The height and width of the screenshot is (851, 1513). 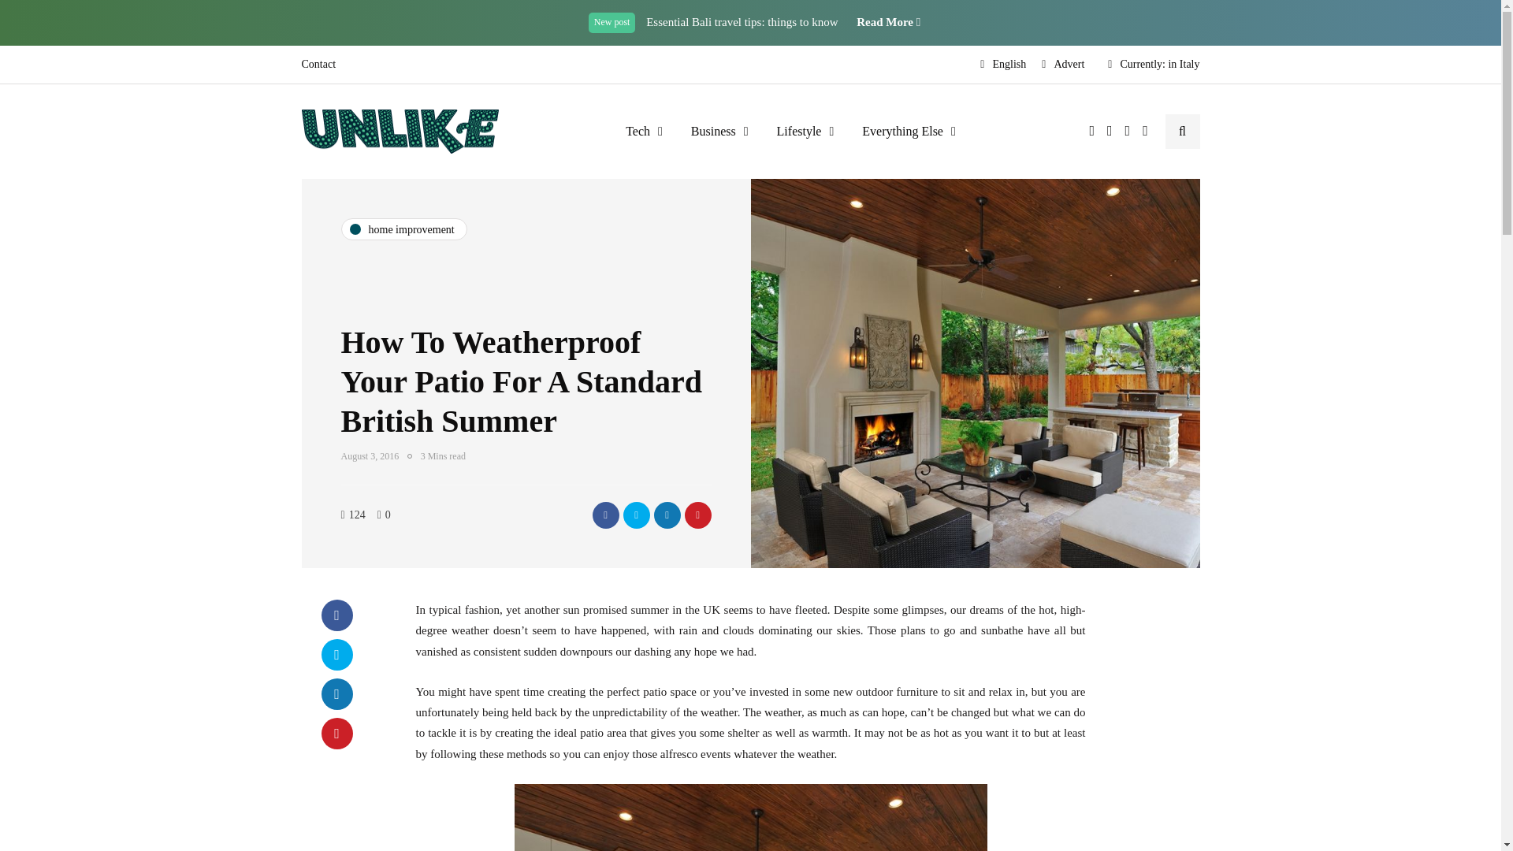 I want to click on Business, so click(x=719, y=131).